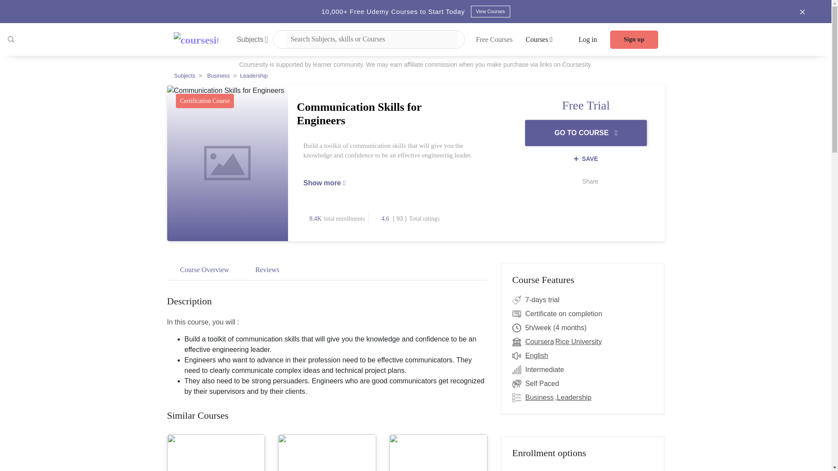  I want to click on Subjects, so click(252, 39).